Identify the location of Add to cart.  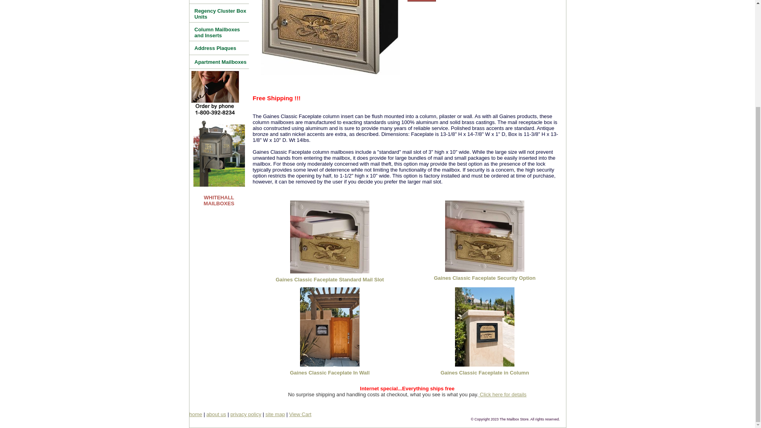
(422, 1).